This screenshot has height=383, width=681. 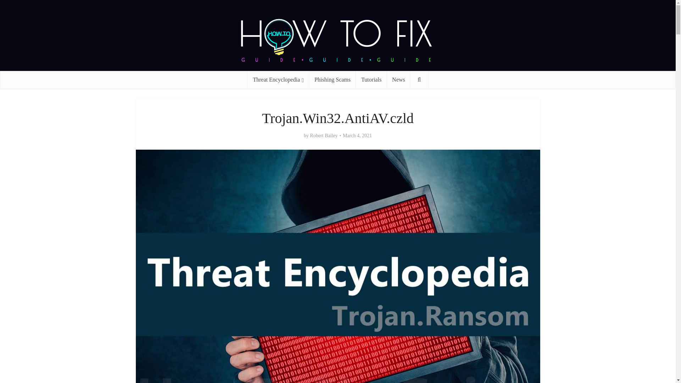 What do you see at coordinates (333, 79) in the screenshot?
I see `Phishing Scams` at bounding box center [333, 79].